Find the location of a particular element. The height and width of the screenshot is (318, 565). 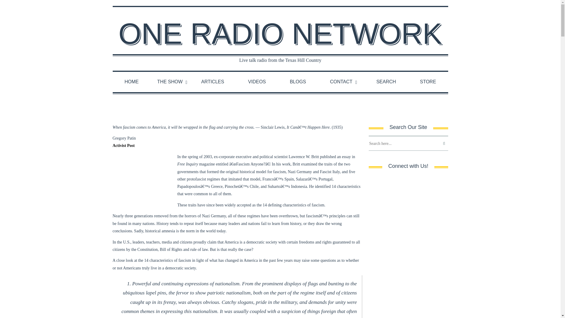

Go back to home is located at coordinates (280, 34).